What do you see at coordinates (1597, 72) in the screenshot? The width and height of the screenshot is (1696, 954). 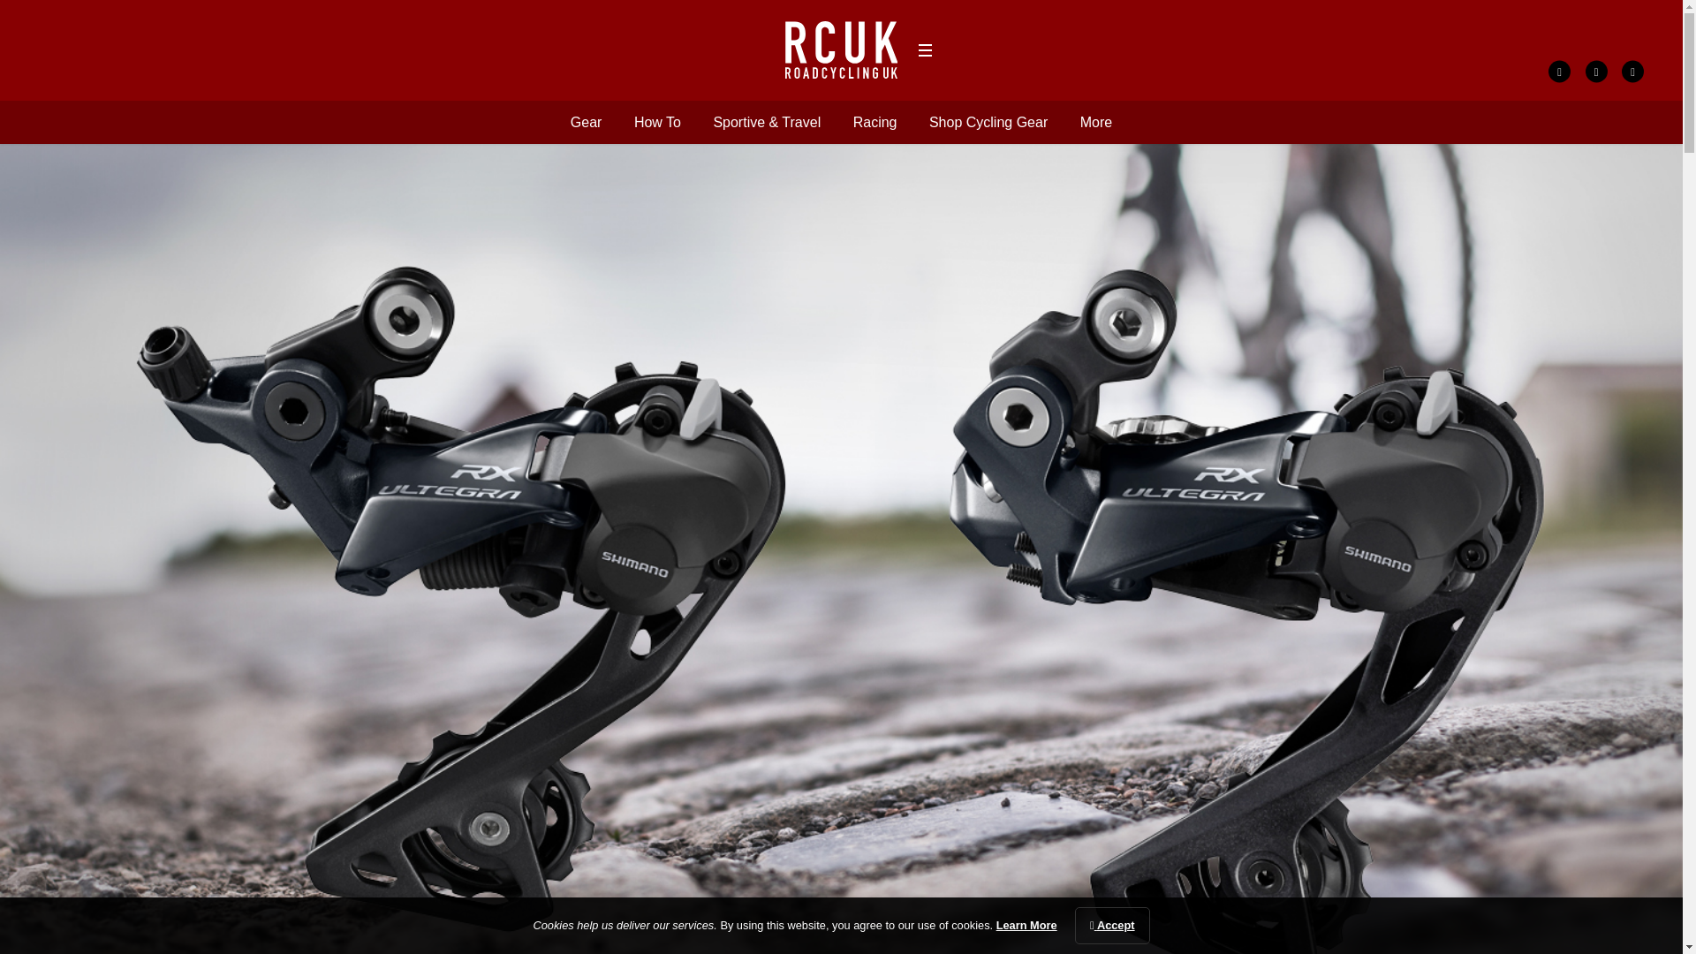 I see `Follow us on Twitter` at bounding box center [1597, 72].